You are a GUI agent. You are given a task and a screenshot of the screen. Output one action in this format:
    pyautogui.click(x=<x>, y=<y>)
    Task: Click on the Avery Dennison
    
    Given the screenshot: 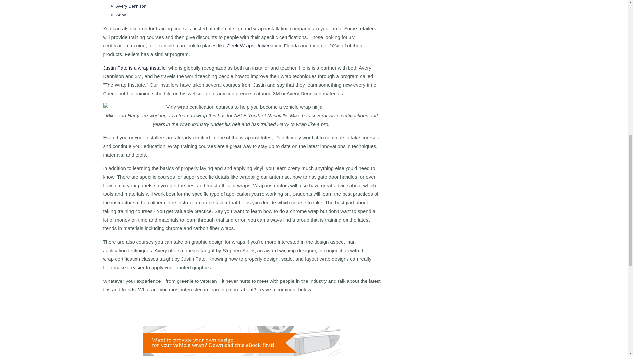 What is the action you would take?
    pyautogui.click(x=131, y=6)
    